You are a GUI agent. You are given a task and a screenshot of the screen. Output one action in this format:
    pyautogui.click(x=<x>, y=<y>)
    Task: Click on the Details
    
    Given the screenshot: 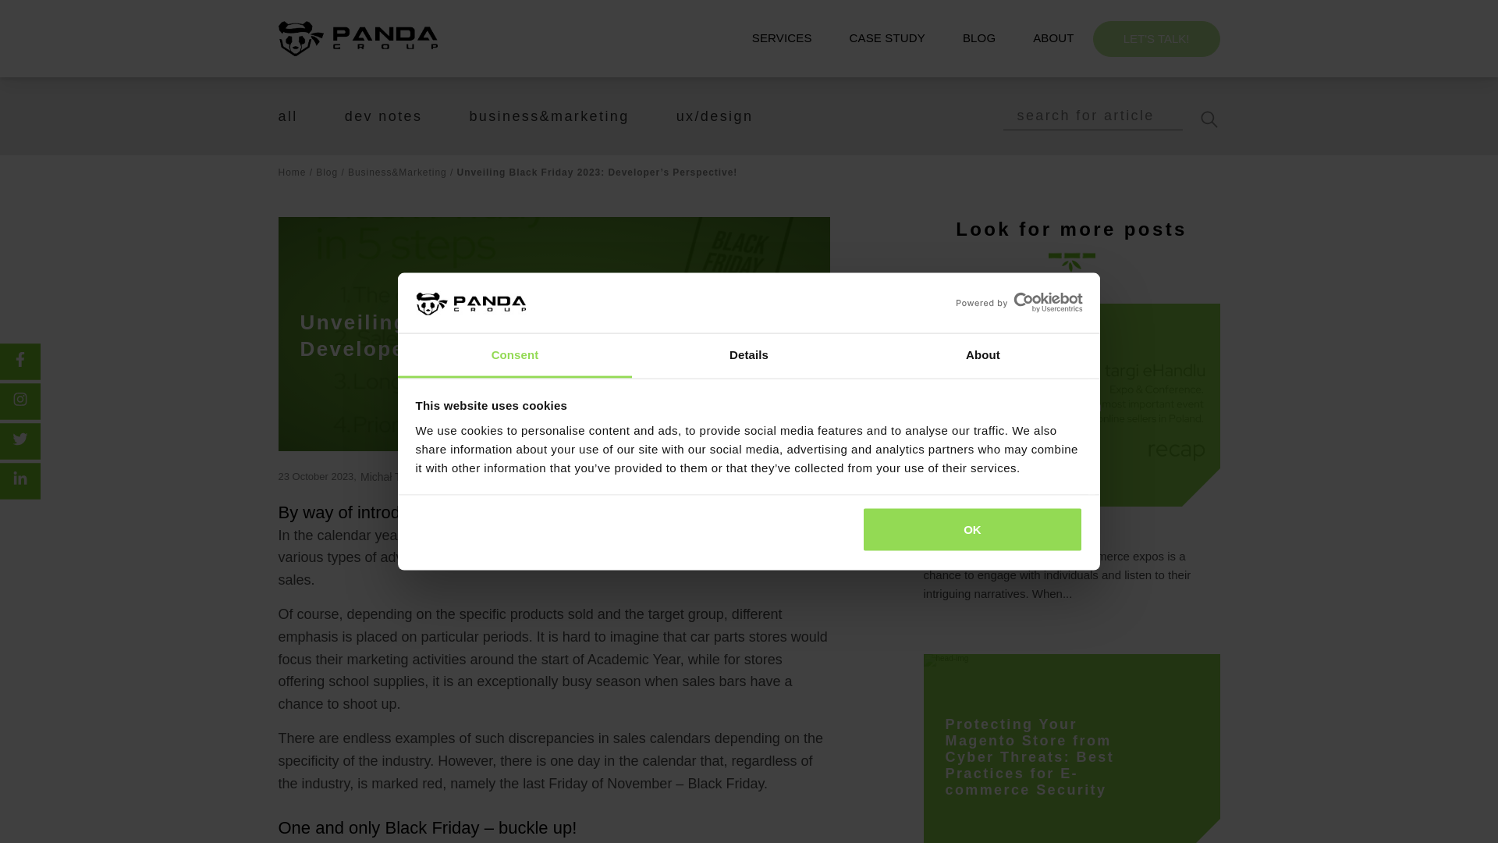 What is the action you would take?
    pyautogui.click(x=749, y=354)
    